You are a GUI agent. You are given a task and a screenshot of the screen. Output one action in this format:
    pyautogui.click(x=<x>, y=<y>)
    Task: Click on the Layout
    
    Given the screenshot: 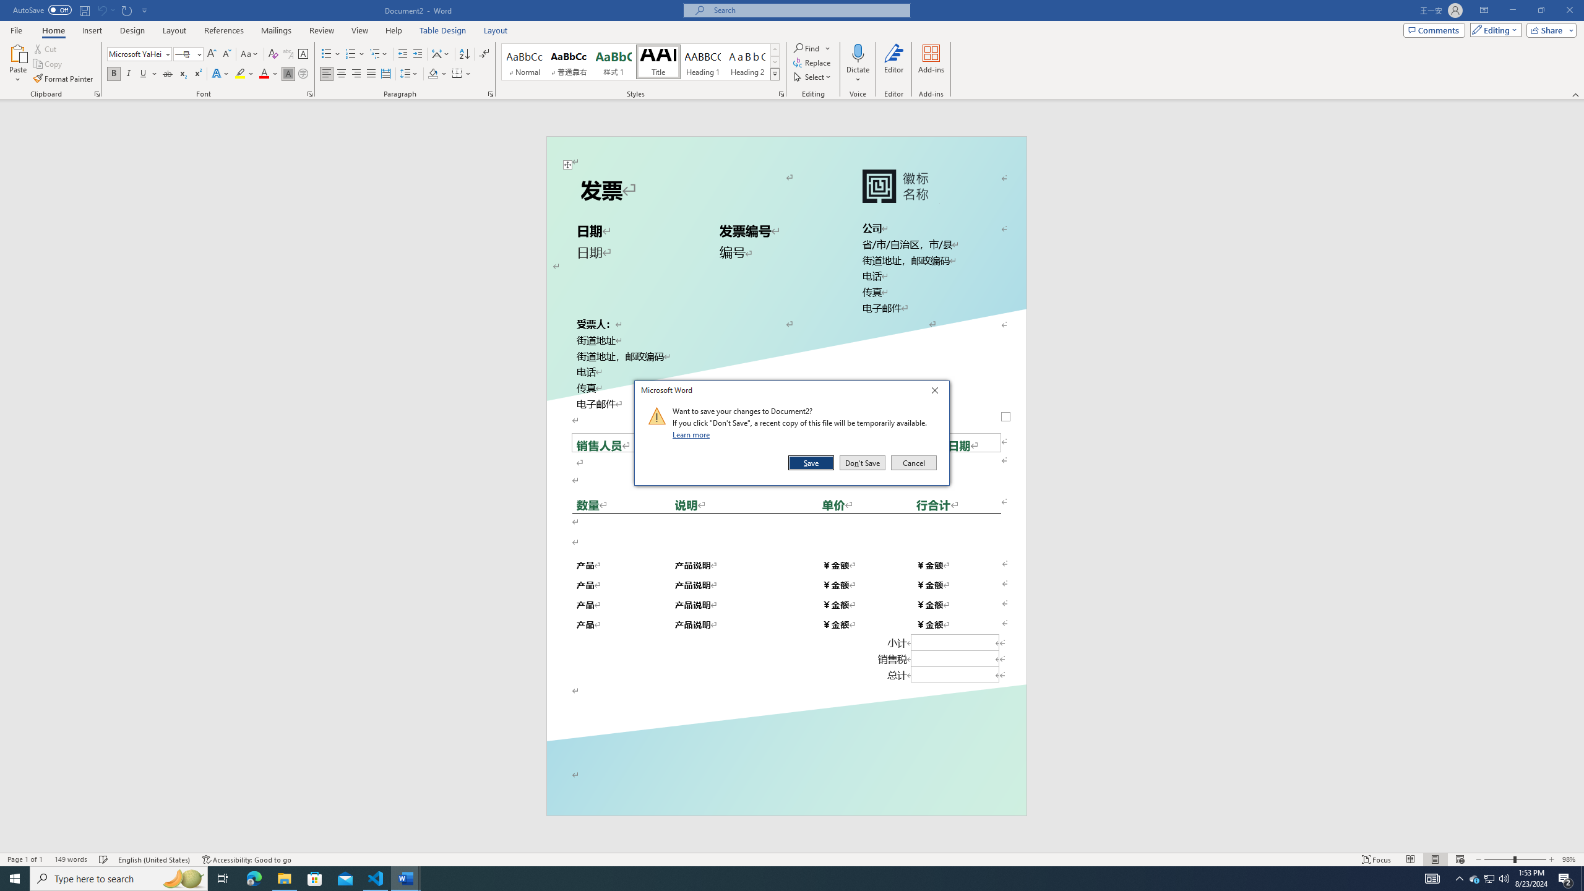 What is the action you would take?
    pyautogui.click(x=496, y=30)
    